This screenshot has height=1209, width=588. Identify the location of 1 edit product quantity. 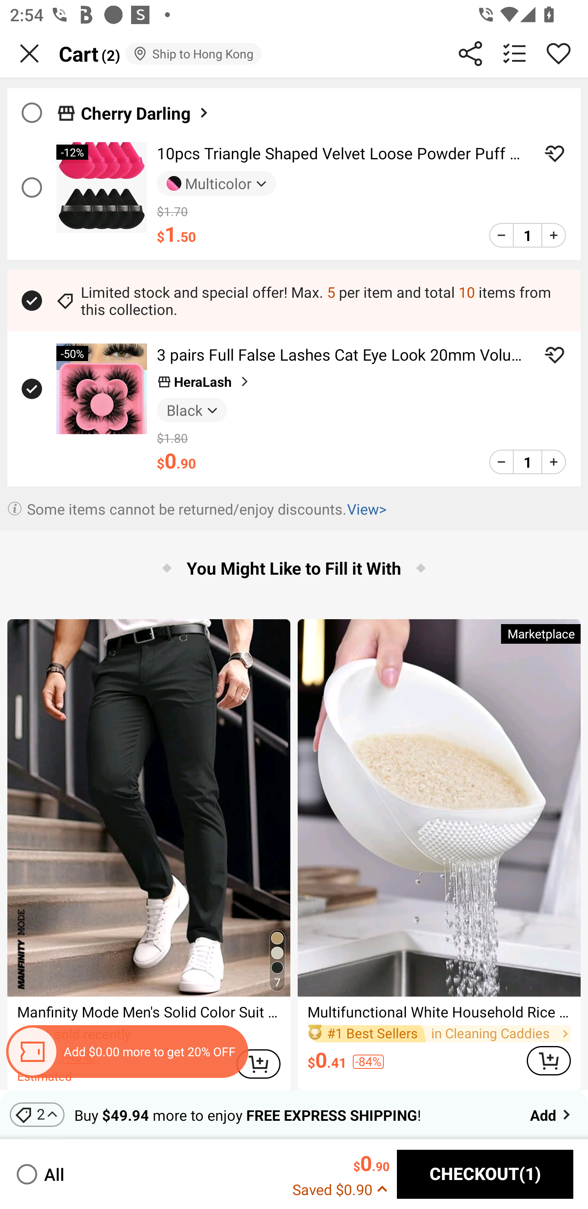
(527, 462).